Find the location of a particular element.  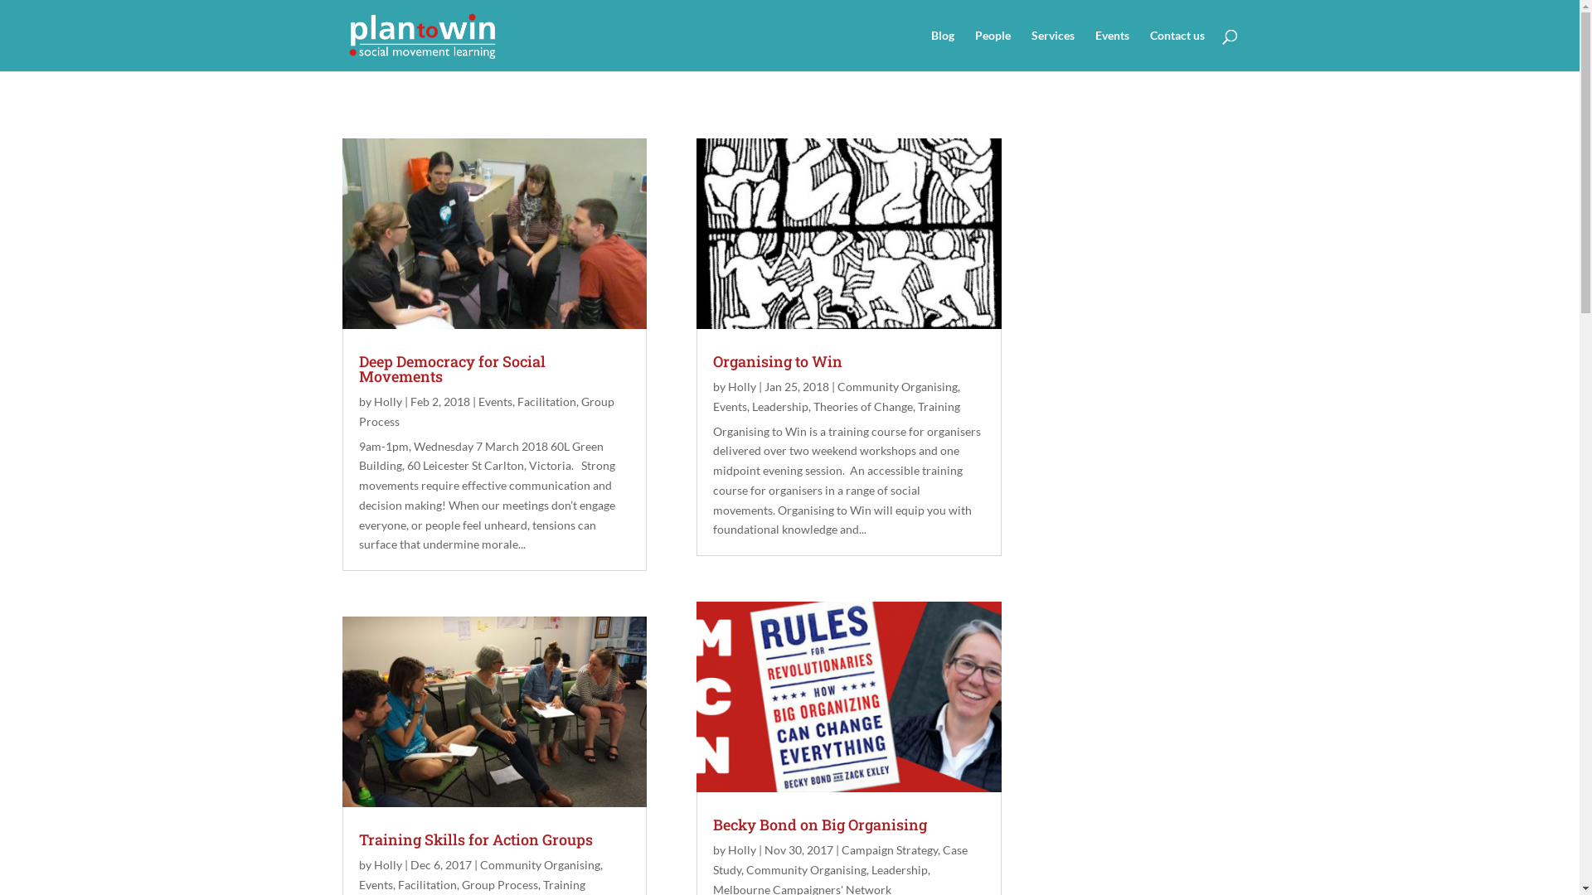

Services is located at coordinates (1053, 51).